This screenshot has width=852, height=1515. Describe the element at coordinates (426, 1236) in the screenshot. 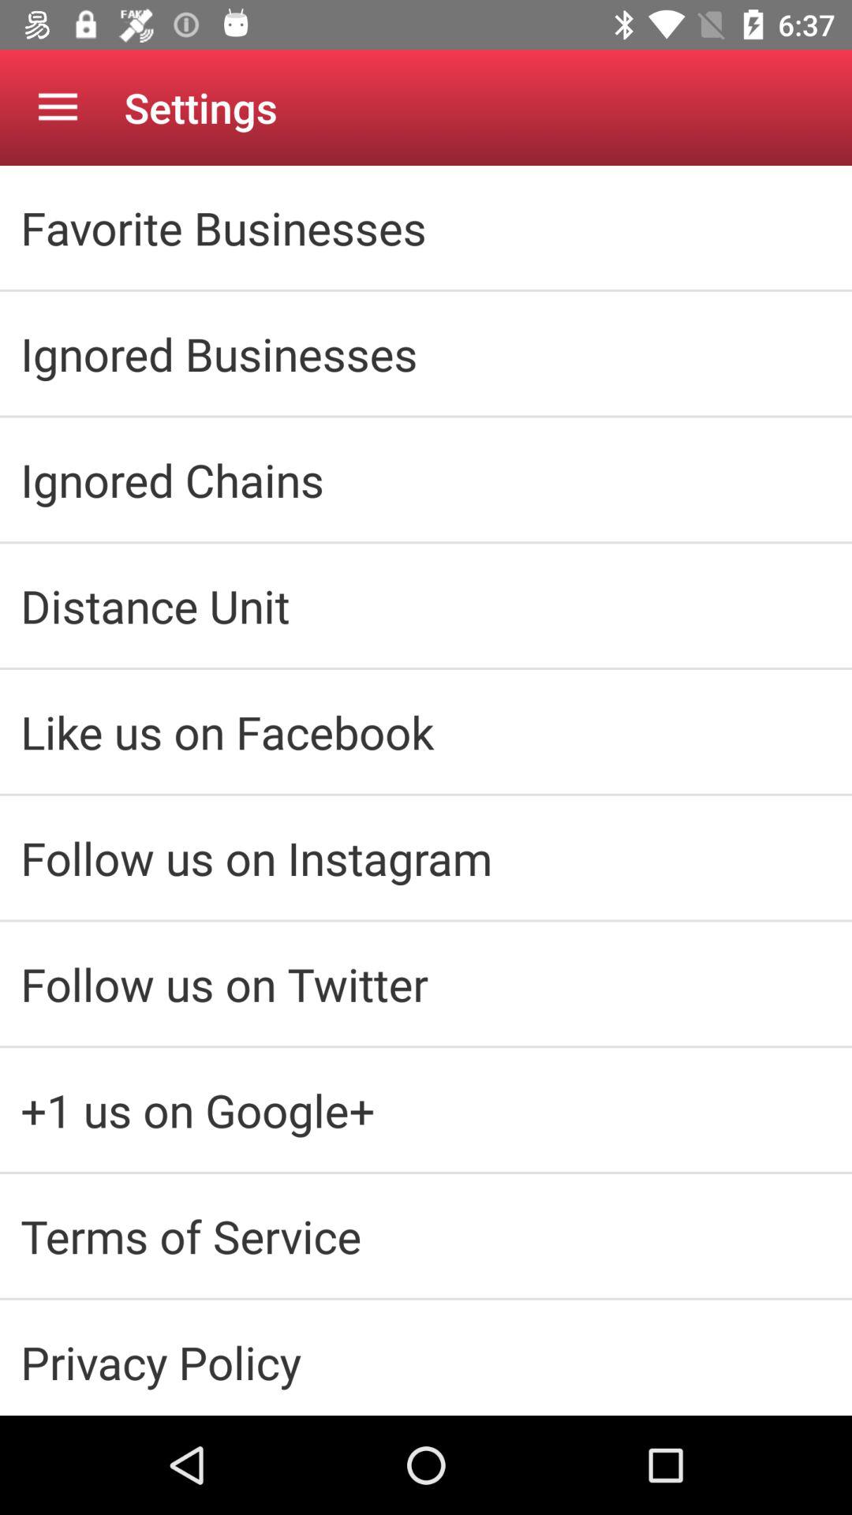

I see `flip until terms of service icon` at that location.